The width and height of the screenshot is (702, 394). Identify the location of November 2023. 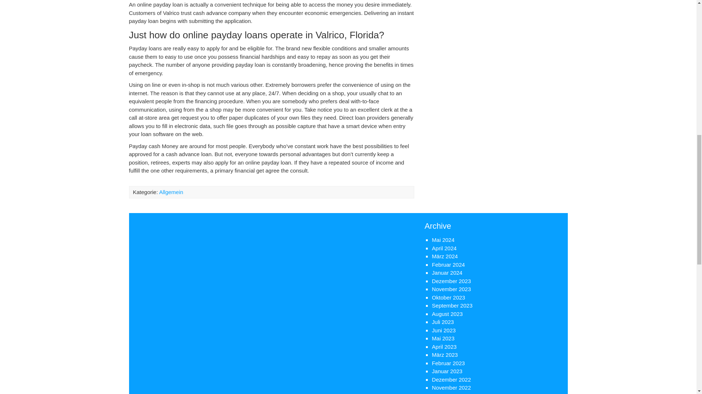
(451, 289).